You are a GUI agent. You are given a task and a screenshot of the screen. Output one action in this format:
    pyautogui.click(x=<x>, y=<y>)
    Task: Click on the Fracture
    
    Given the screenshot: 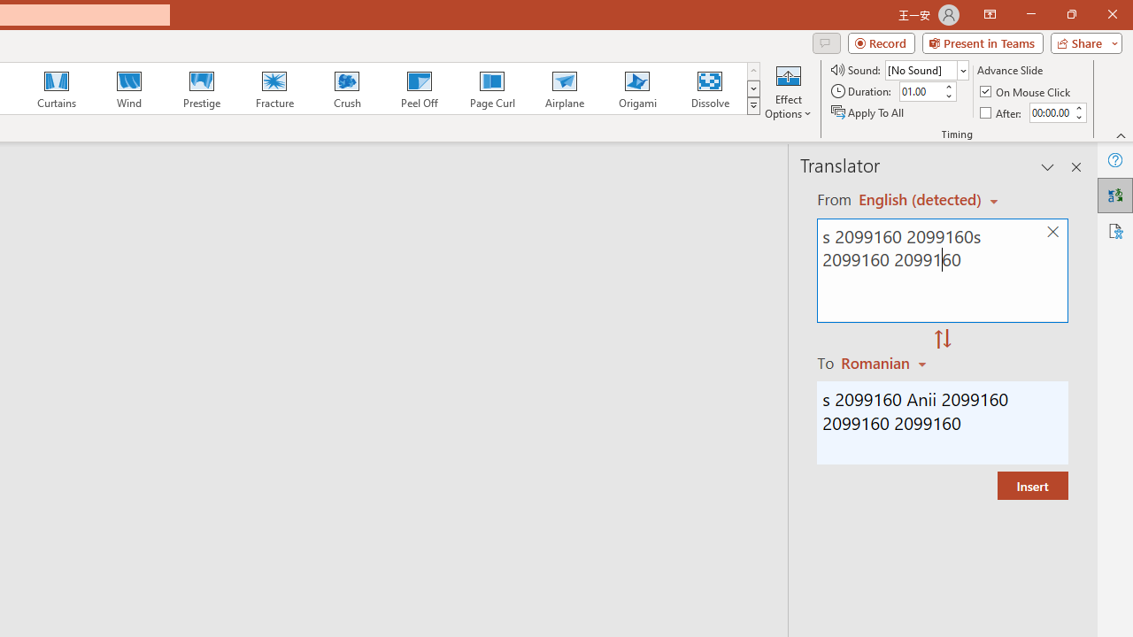 What is the action you would take?
    pyautogui.click(x=274, y=88)
    